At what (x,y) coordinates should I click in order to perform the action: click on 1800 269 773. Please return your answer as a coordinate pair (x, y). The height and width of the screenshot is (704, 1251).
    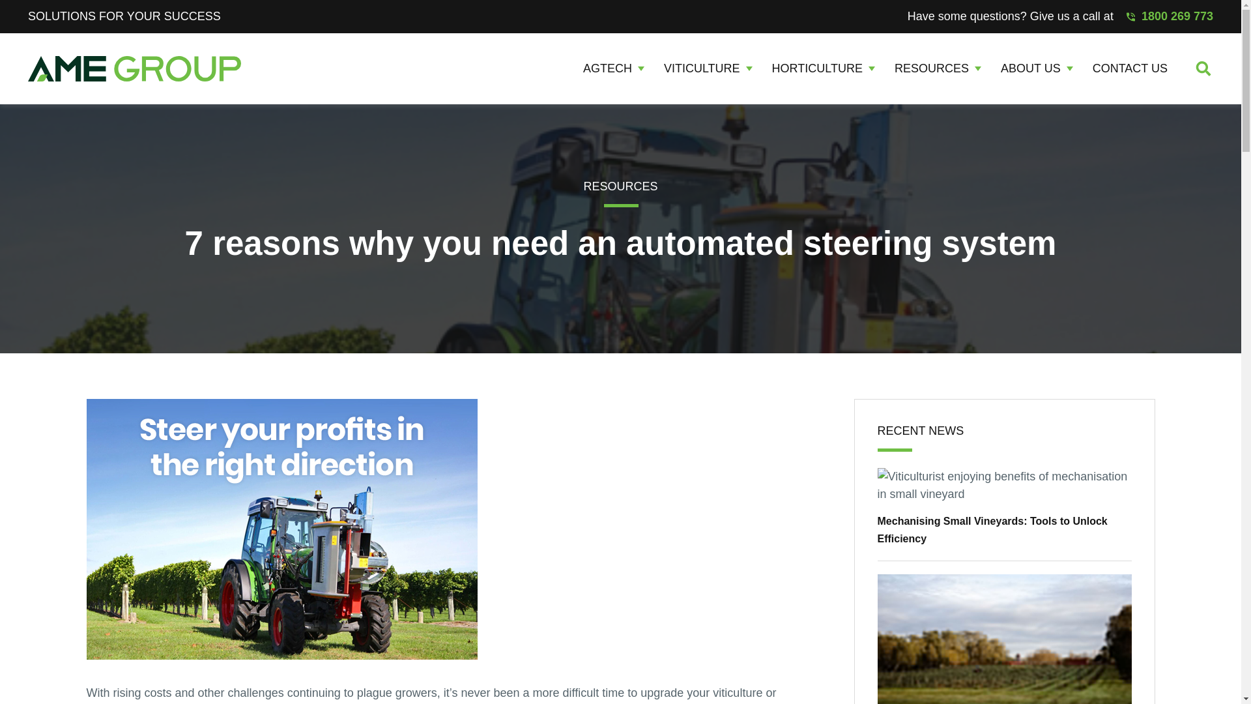
    Looking at the image, I should click on (1170, 16).